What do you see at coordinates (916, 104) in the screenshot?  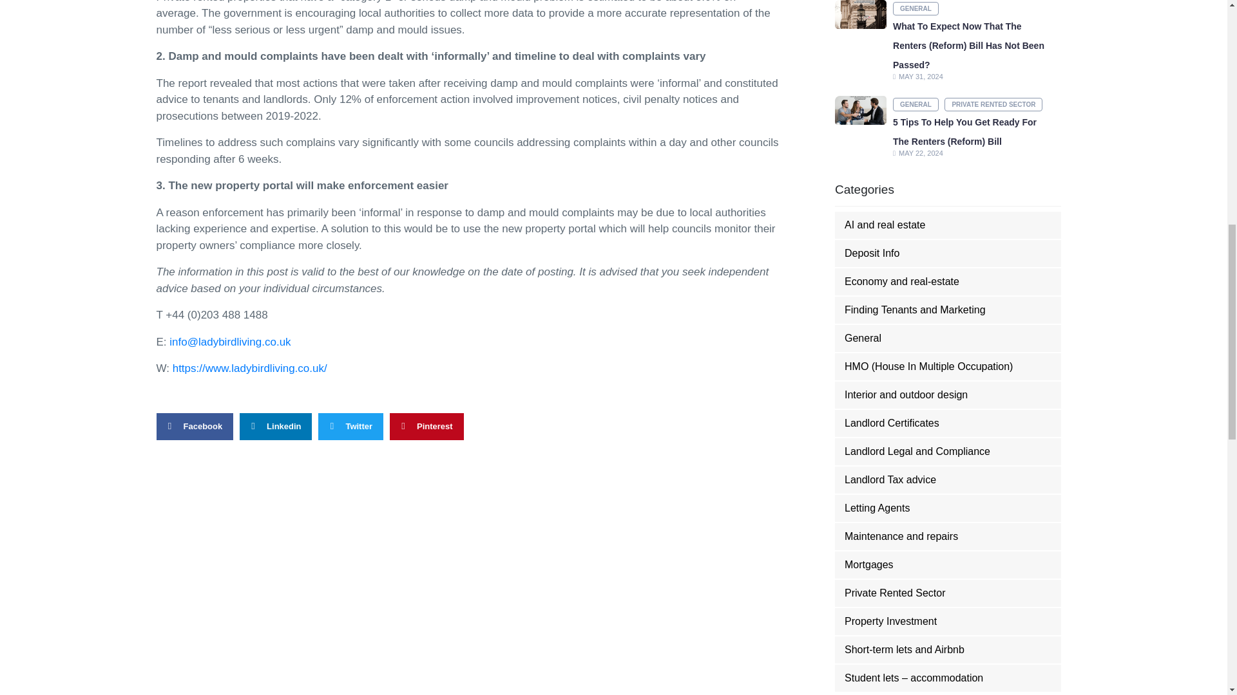 I see `GENERAL` at bounding box center [916, 104].